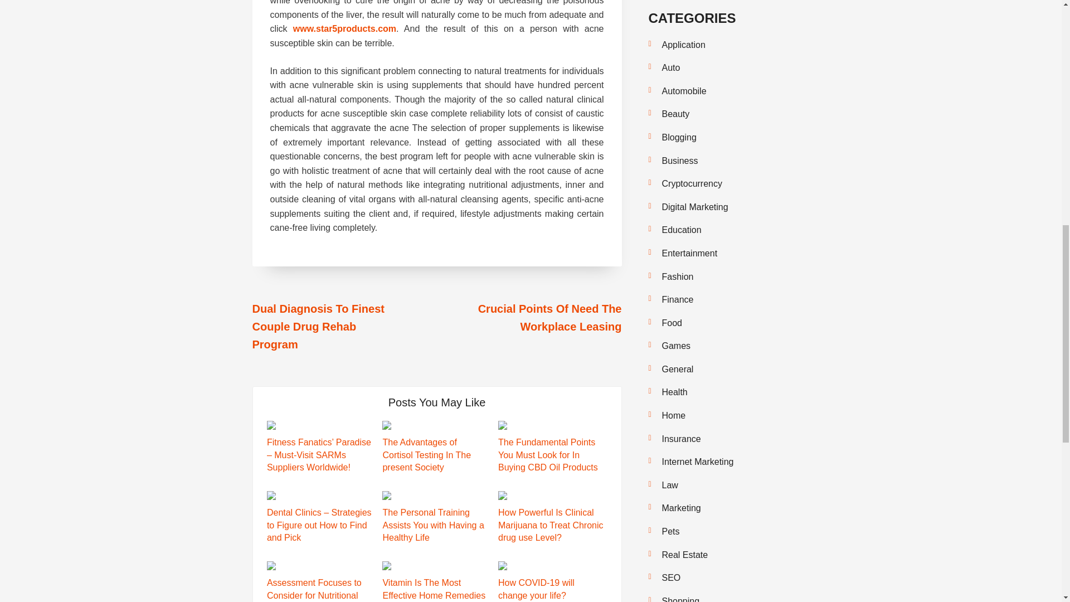  I want to click on Crucial Points Of Need The Workplace Leasing, so click(549, 318).